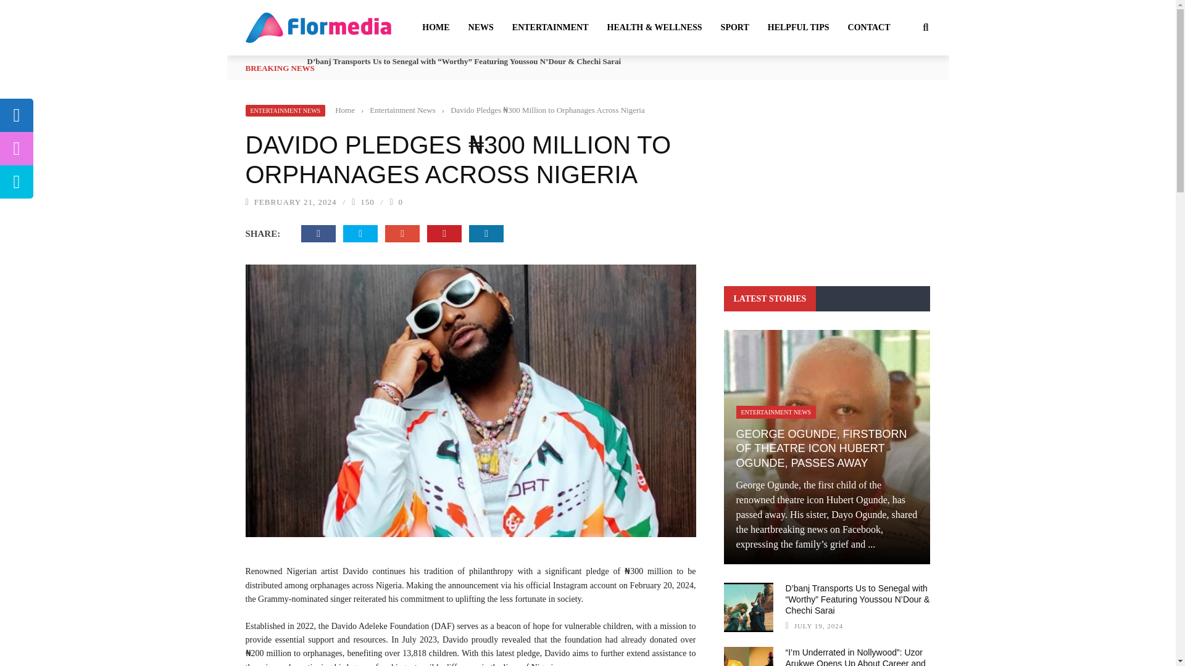 The height and width of the screenshot is (666, 1185). I want to click on SPORT, so click(734, 27).